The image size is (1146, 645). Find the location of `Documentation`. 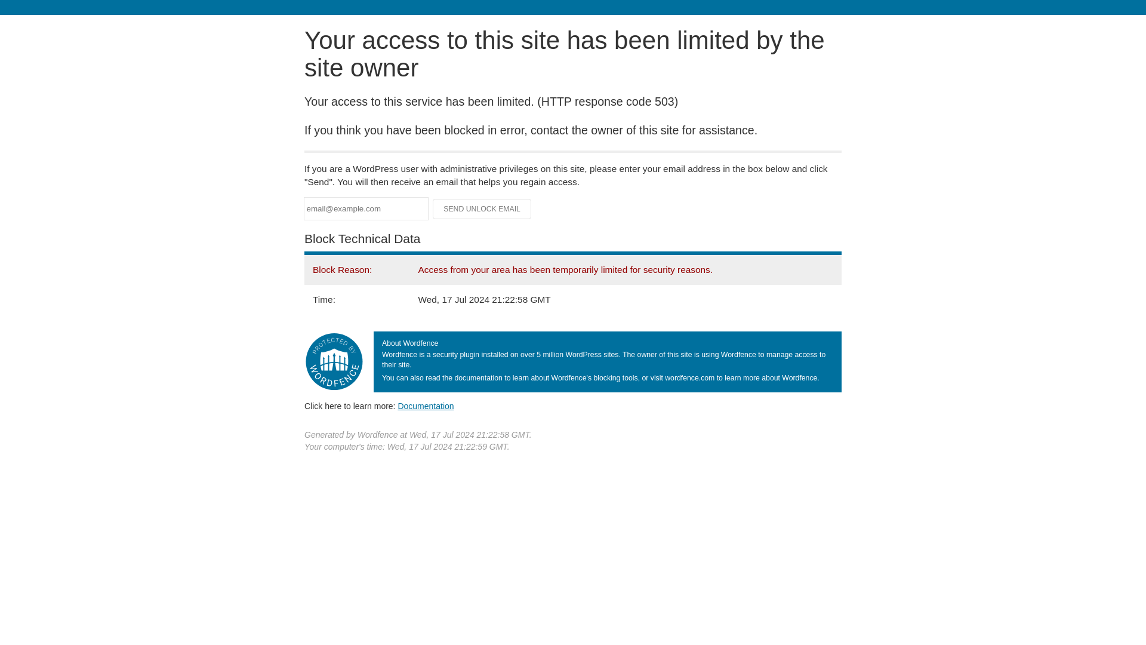

Documentation is located at coordinates (426, 406).